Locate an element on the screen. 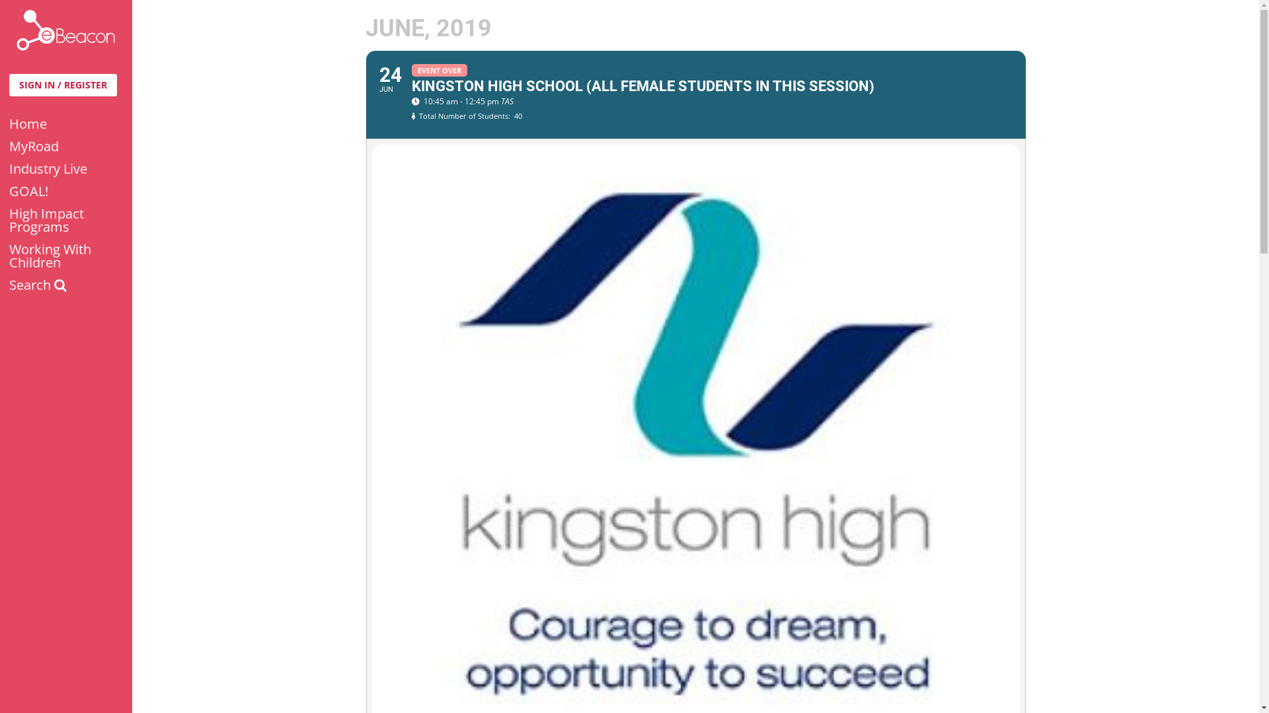 This screenshot has height=713, width=1269. Industry Live is located at coordinates (66, 169).